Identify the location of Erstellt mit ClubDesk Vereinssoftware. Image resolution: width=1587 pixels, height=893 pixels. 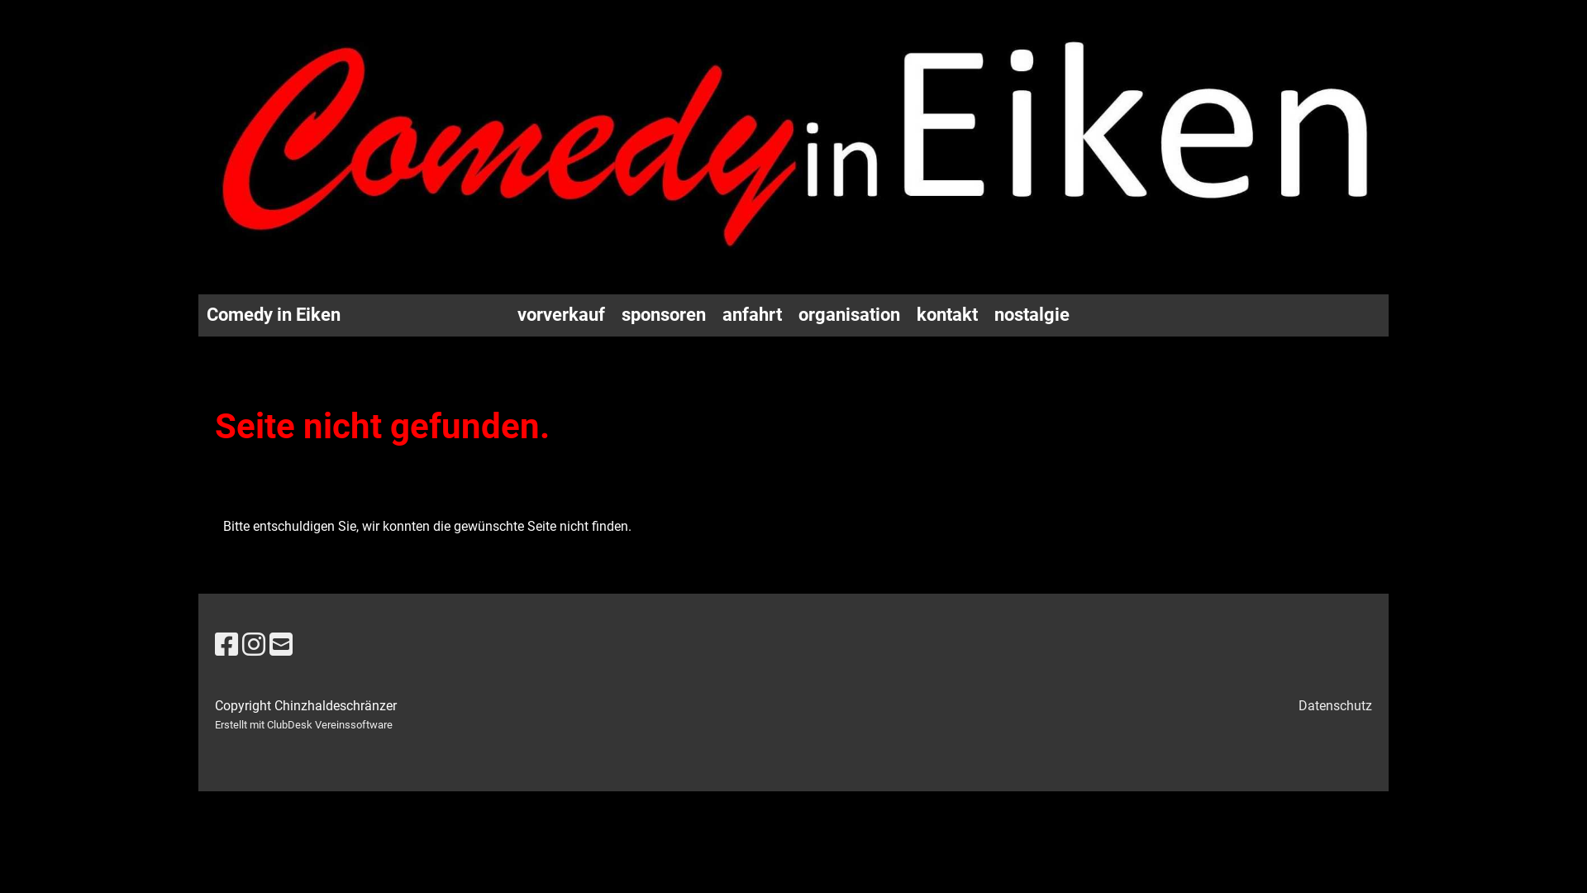
(304, 724).